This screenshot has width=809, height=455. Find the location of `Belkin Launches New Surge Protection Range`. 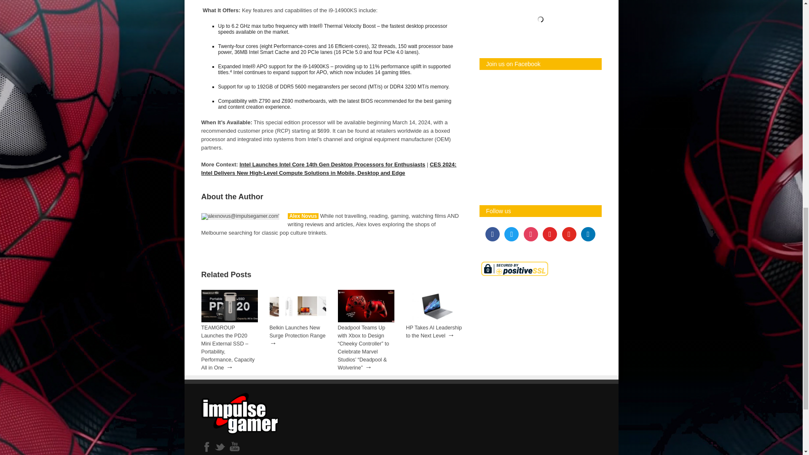

Belkin Launches New Surge Protection Range is located at coordinates (297, 320).